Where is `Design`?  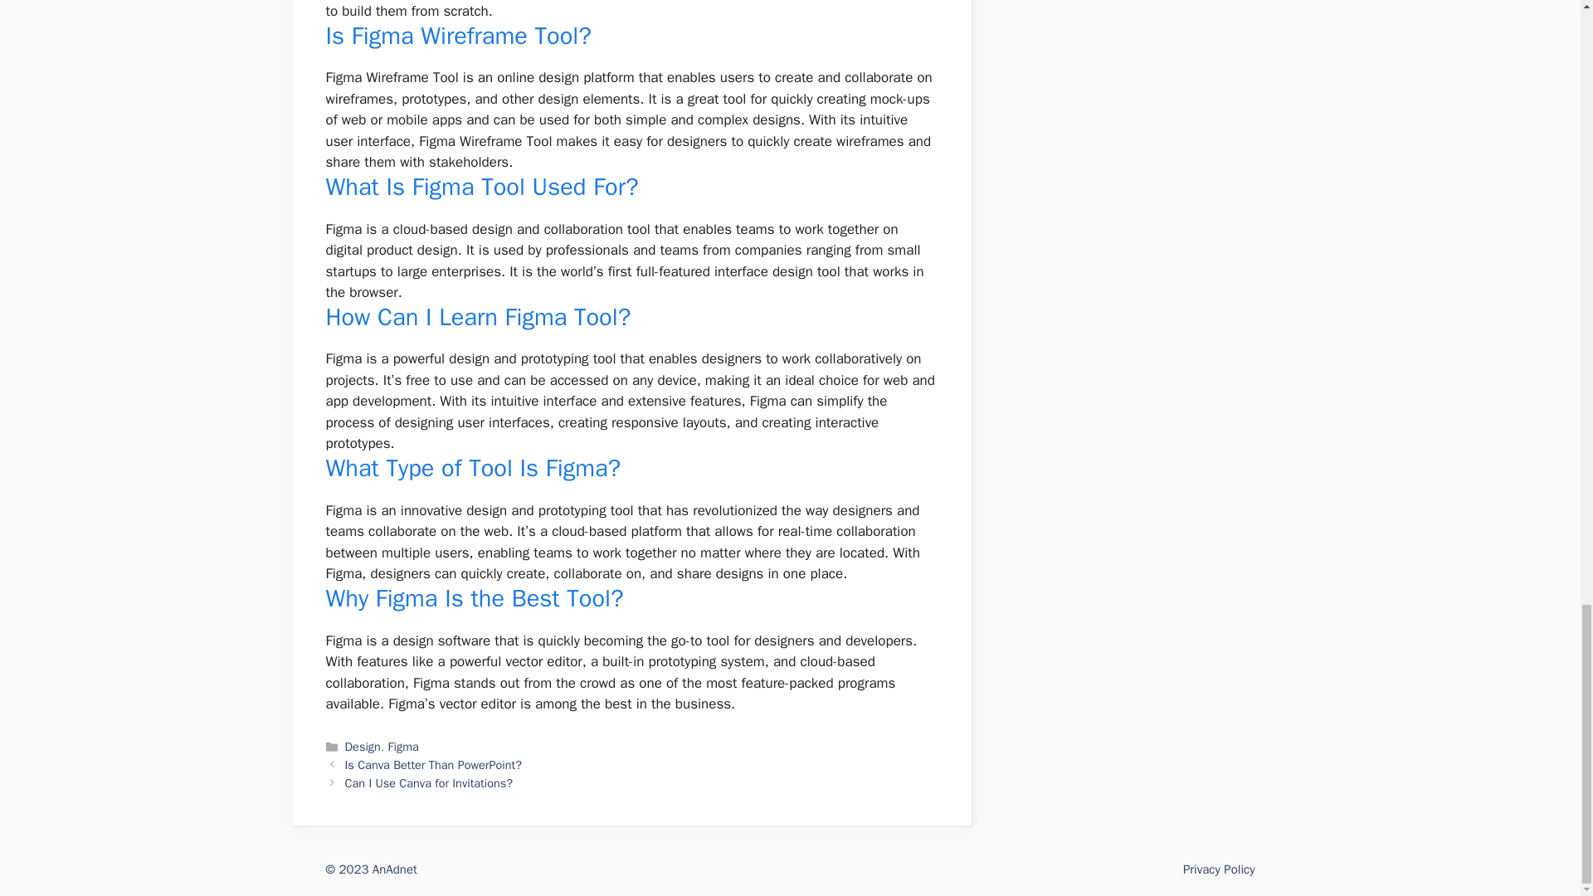
Design is located at coordinates (363, 747).